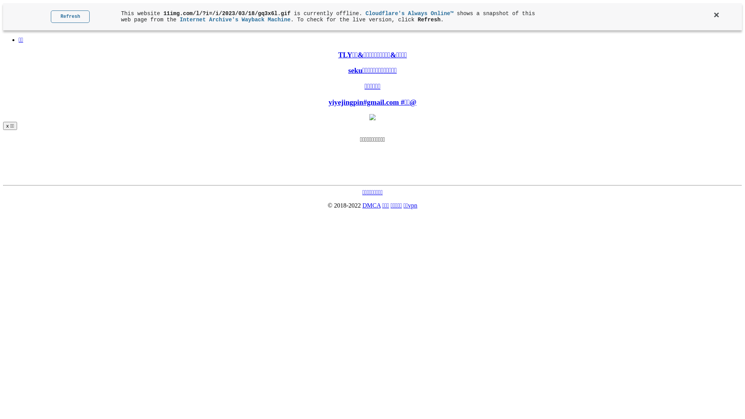 The width and height of the screenshot is (745, 419). What do you see at coordinates (372, 206) in the screenshot?
I see `DMCA` at bounding box center [372, 206].